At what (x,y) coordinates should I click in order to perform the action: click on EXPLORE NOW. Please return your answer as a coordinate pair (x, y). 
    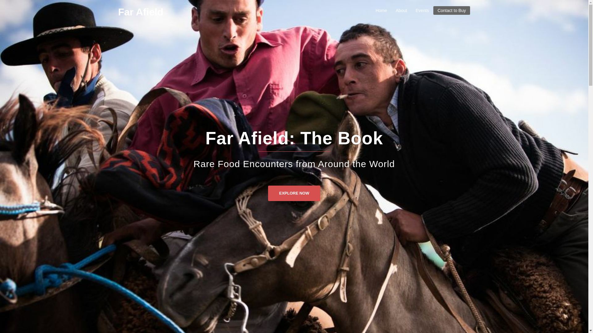
    Looking at the image, I should click on (294, 191).